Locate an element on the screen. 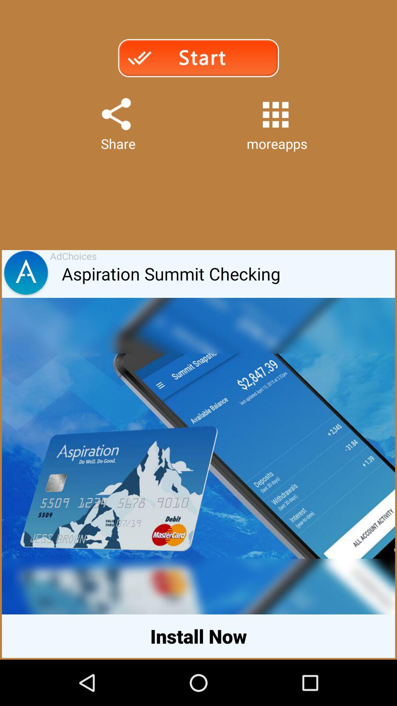  turn on install now is located at coordinates (198, 636).